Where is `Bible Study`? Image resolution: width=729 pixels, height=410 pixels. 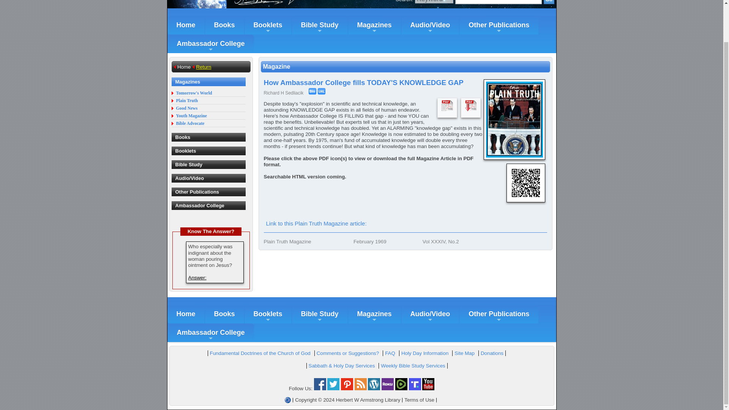 Bible Study is located at coordinates (320, 25).